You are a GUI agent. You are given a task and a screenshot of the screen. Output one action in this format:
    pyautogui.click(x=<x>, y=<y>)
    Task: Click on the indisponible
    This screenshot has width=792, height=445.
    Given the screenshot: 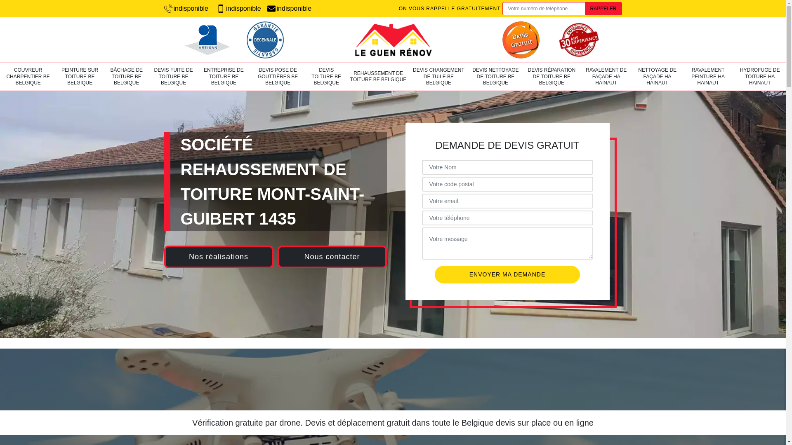 What is the action you would take?
    pyautogui.click(x=239, y=9)
    